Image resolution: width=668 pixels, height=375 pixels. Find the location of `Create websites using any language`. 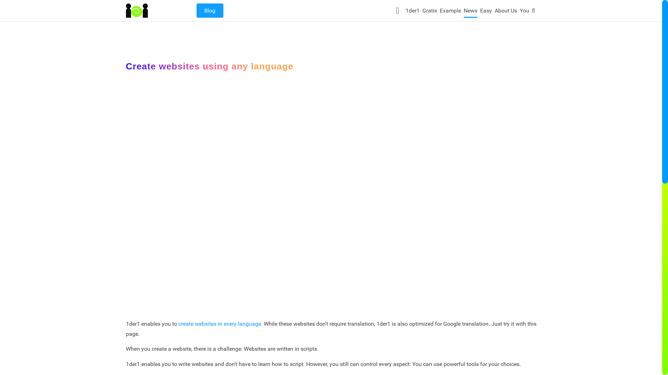

Create websites using any language is located at coordinates (331, 194).